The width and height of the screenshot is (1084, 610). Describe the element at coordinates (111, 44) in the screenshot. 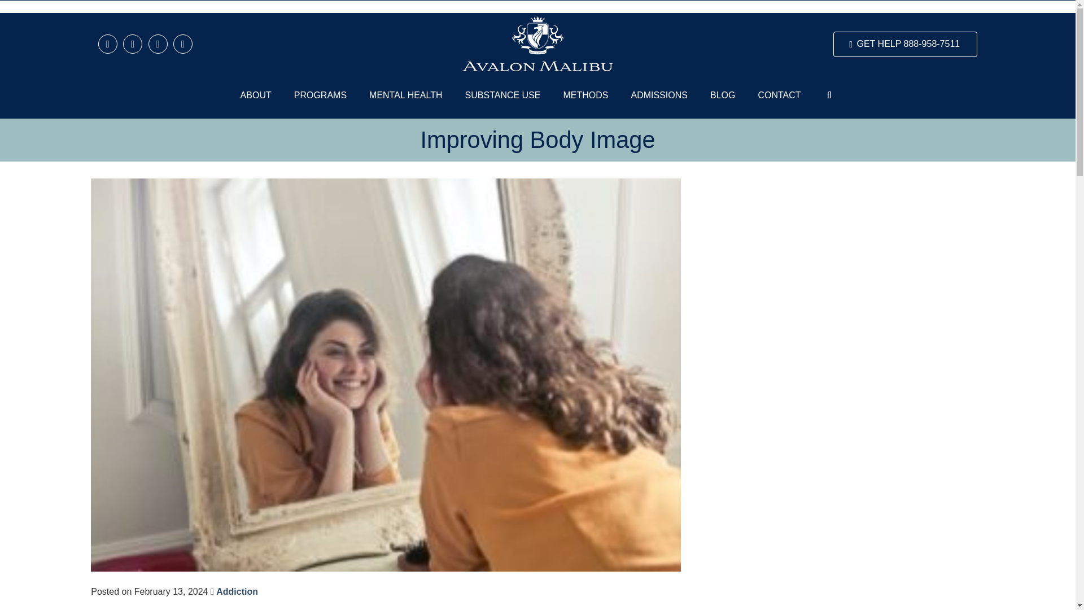

I see `twitter` at that location.